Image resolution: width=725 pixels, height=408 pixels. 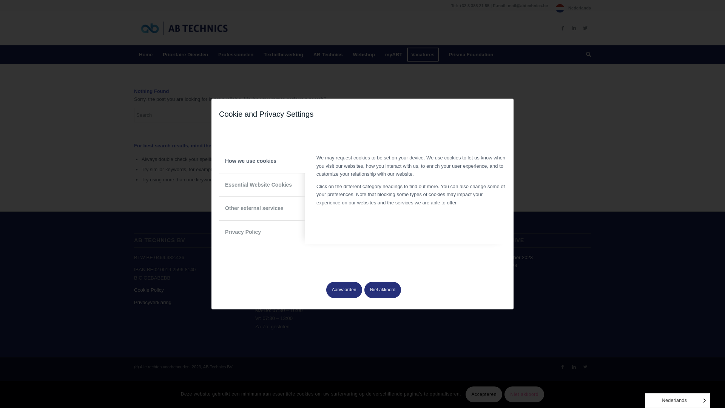 I want to click on Accepteren, so click(x=484, y=394).